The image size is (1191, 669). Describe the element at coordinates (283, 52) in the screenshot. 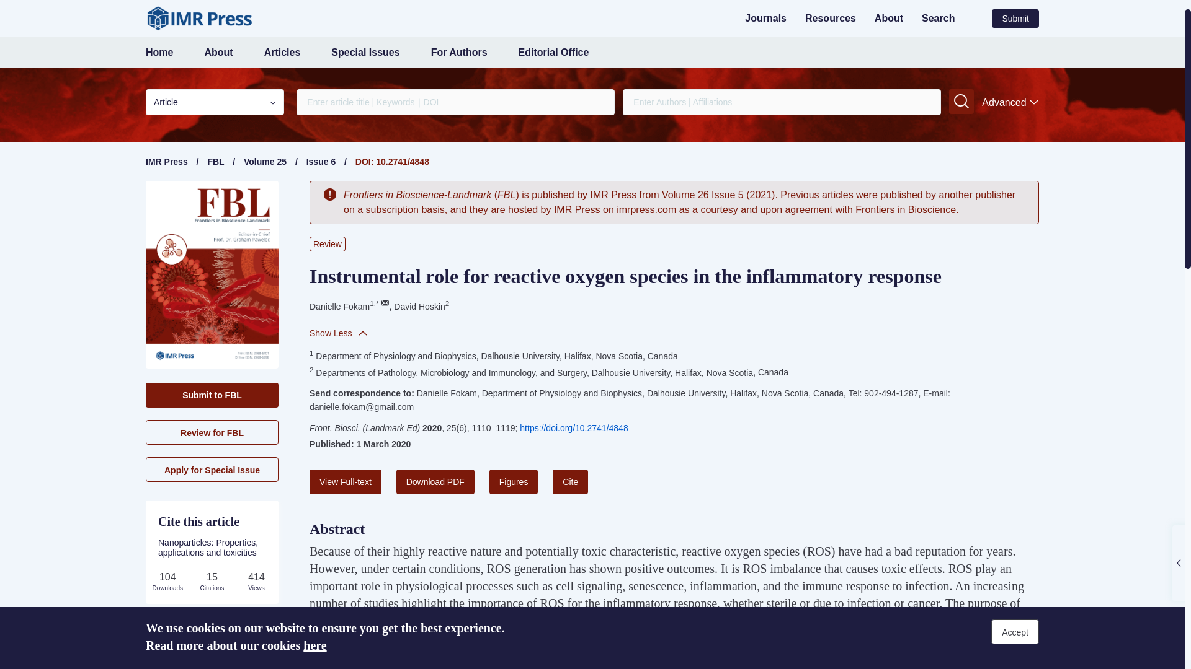

I see `Articles` at that location.